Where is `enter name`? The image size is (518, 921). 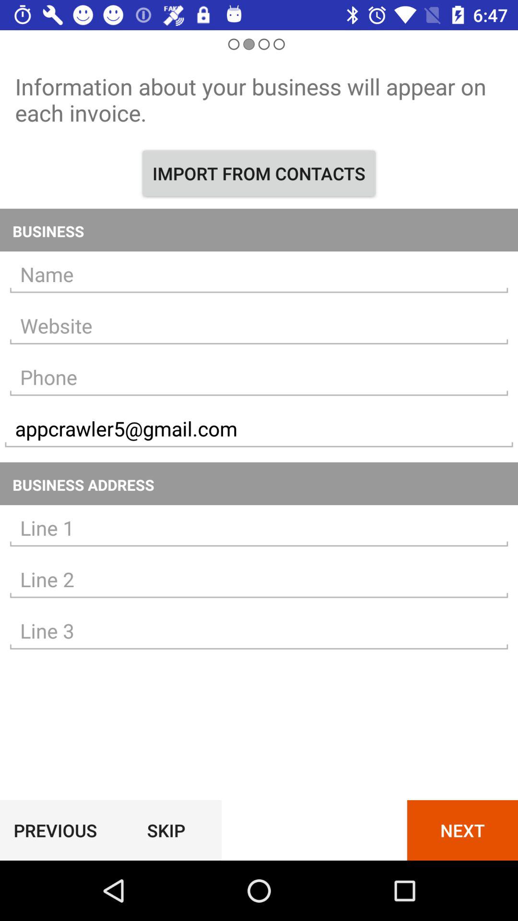 enter name is located at coordinates (259, 274).